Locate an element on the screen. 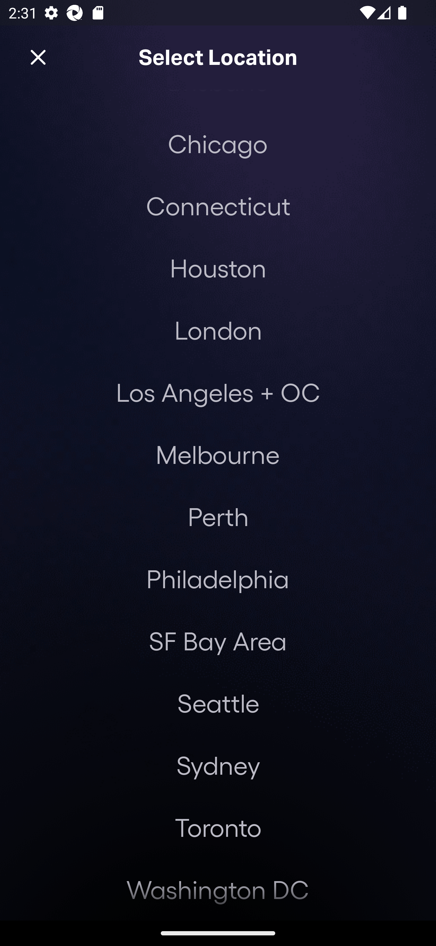 The height and width of the screenshot is (946, 436). Close is located at coordinates (38, 58).